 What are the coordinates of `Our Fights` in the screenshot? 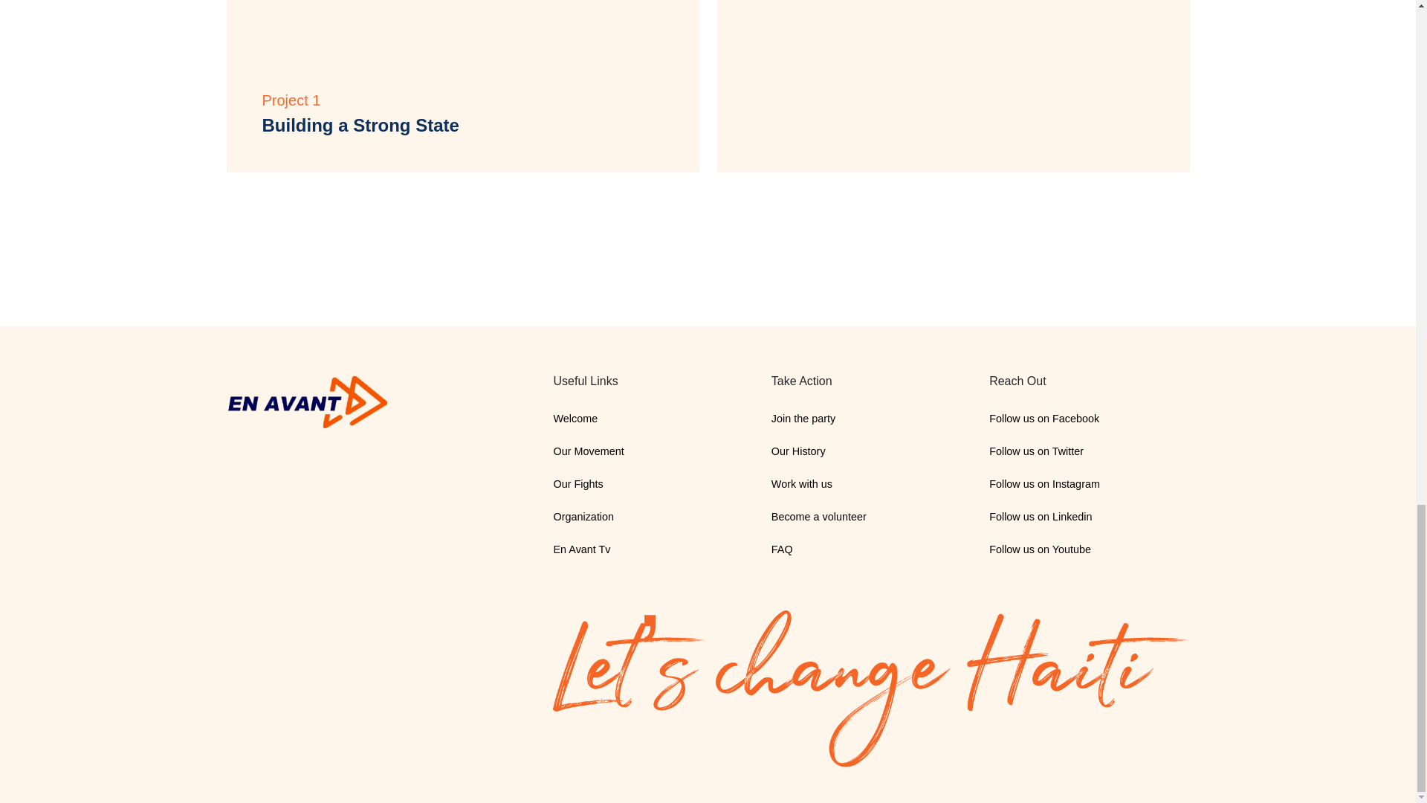 It's located at (577, 483).